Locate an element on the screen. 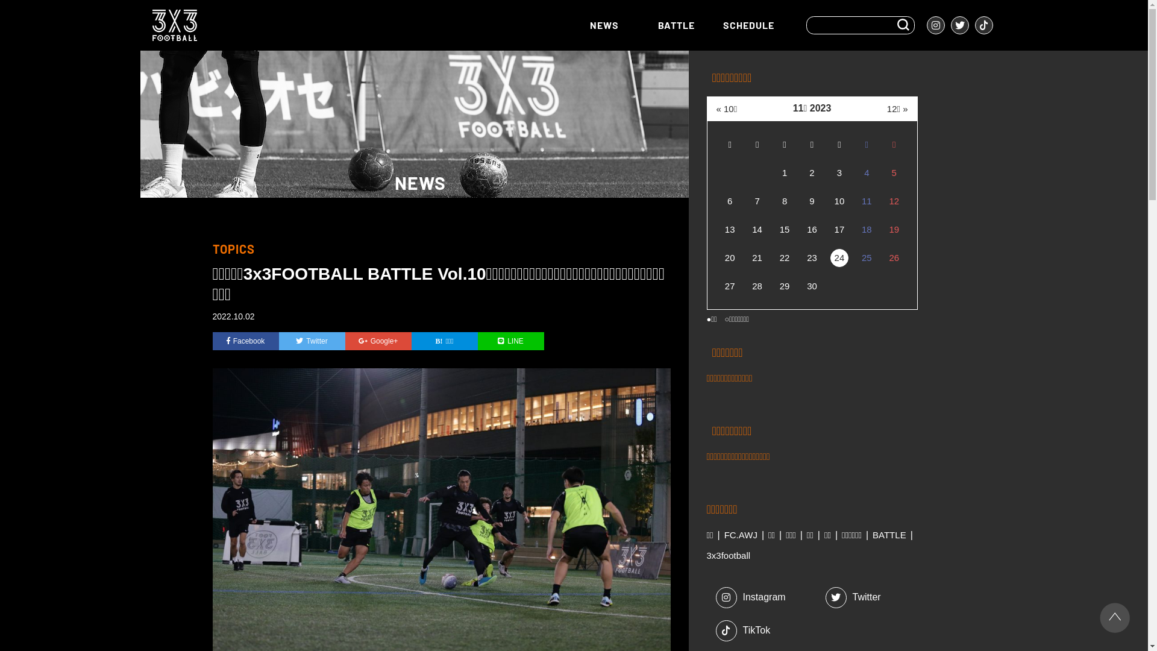 The image size is (1157, 651). Twitter is located at coordinates (312, 341).